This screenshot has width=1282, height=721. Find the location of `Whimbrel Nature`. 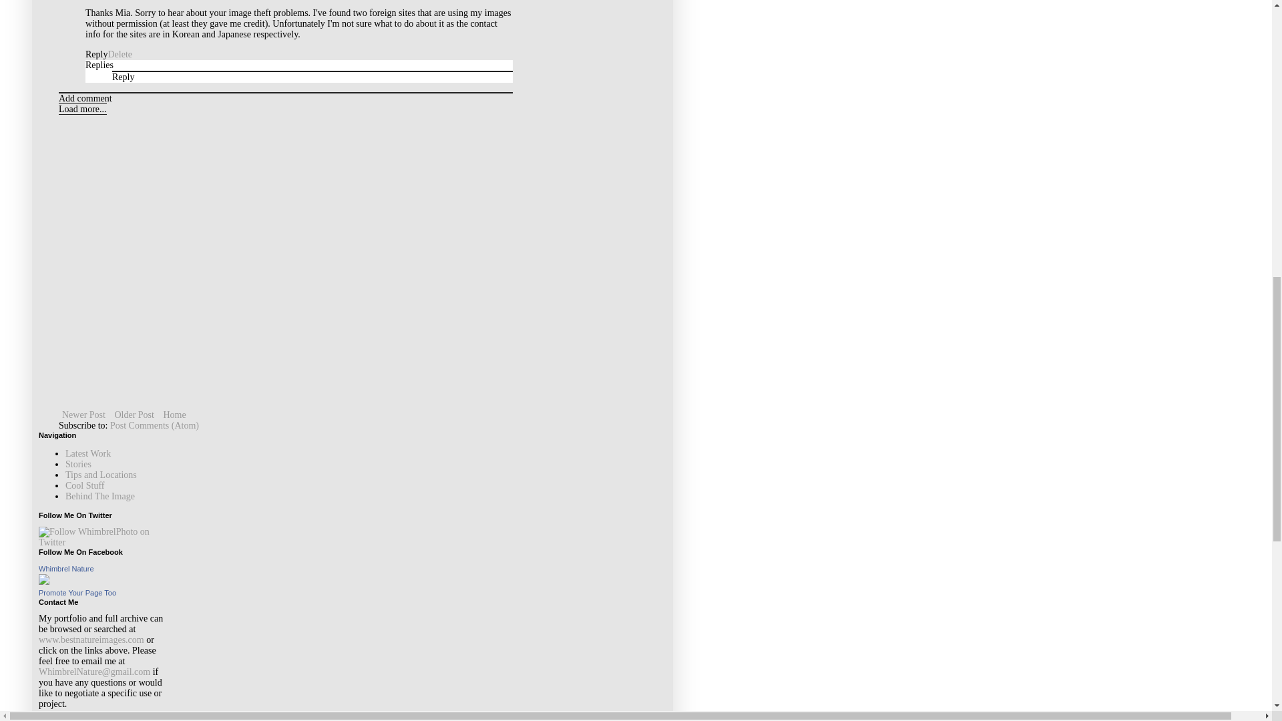

Whimbrel Nature is located at coordinates (44, 582).